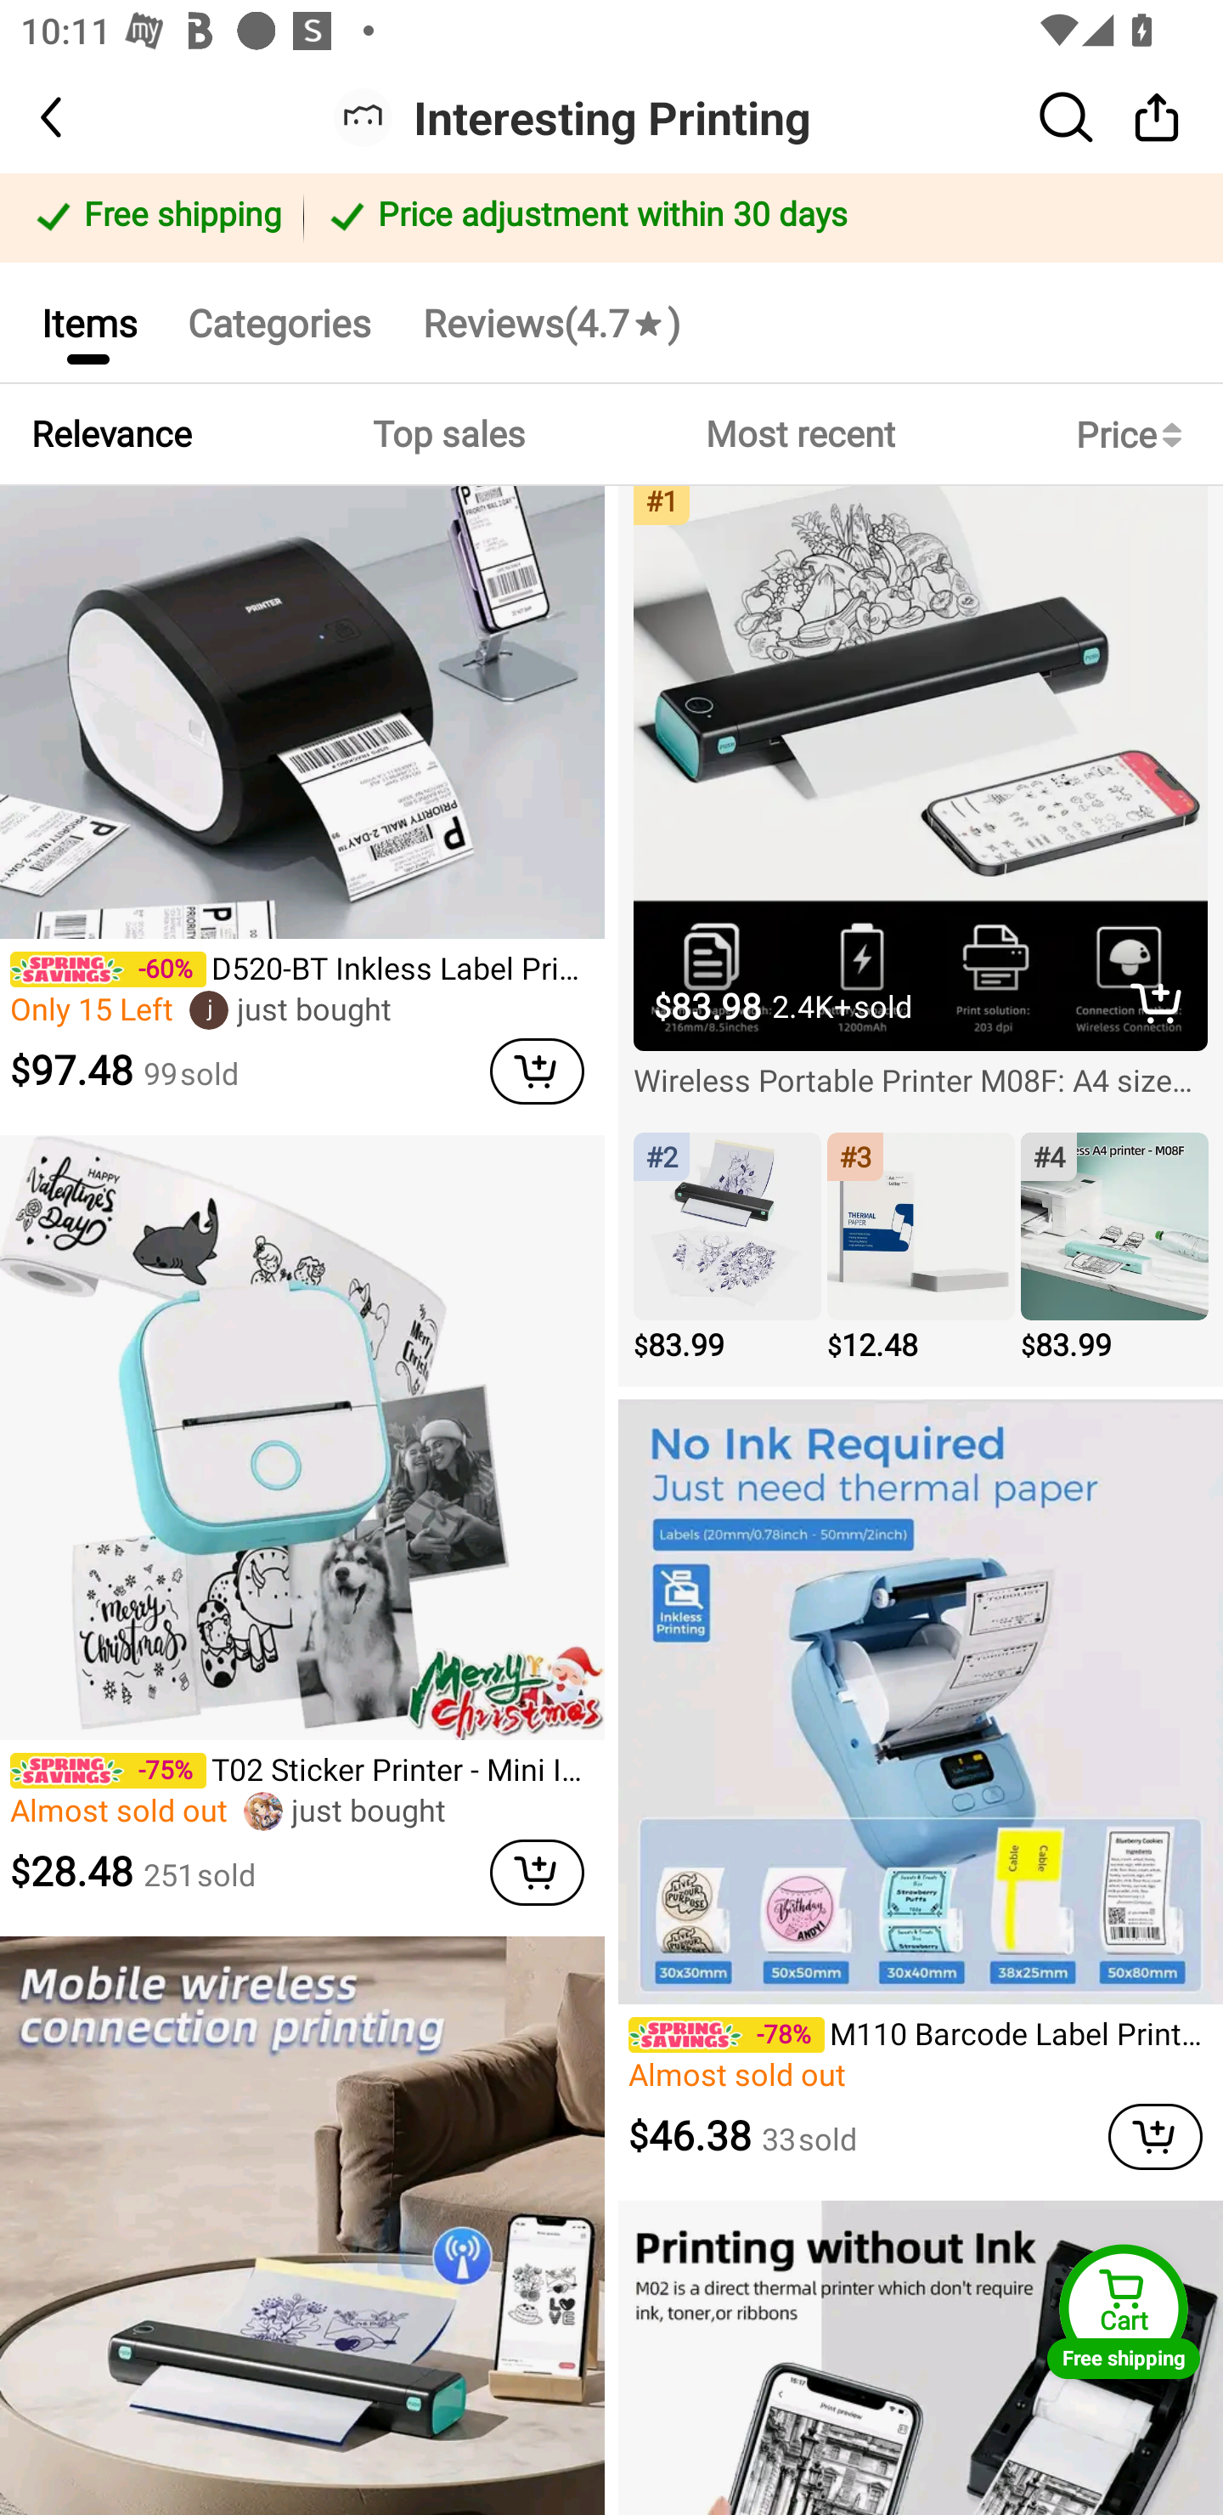  Describe the element at coordinates (279, 321) in the screenshot. I see `Categories` at that location.